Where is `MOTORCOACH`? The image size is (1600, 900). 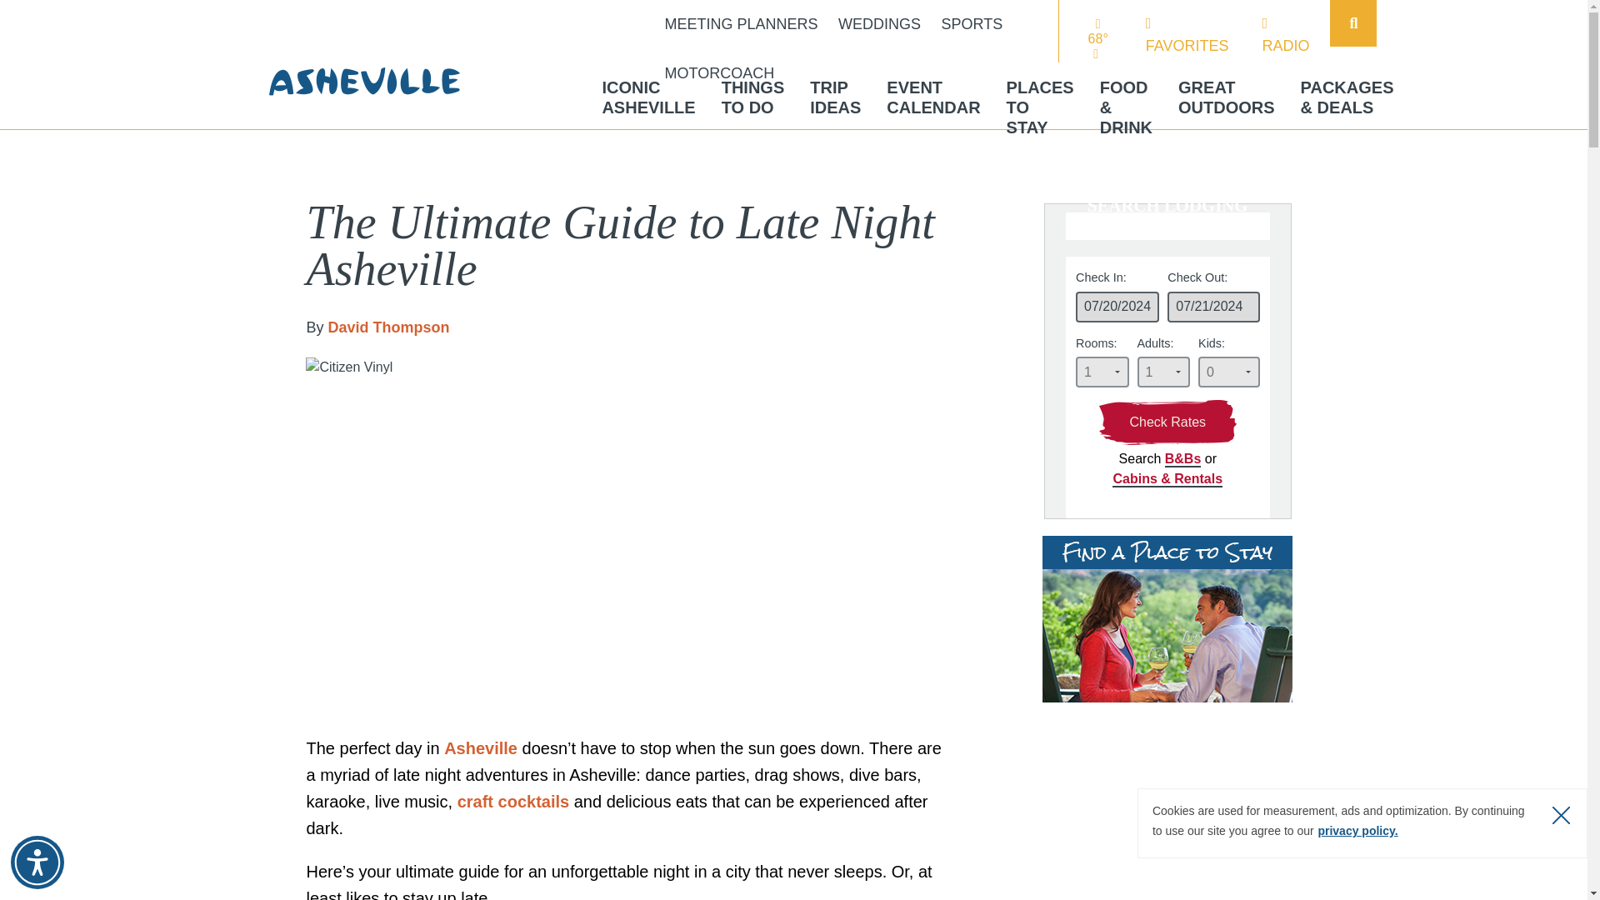 MOTORCOACH is located at coordinates (647, 97).